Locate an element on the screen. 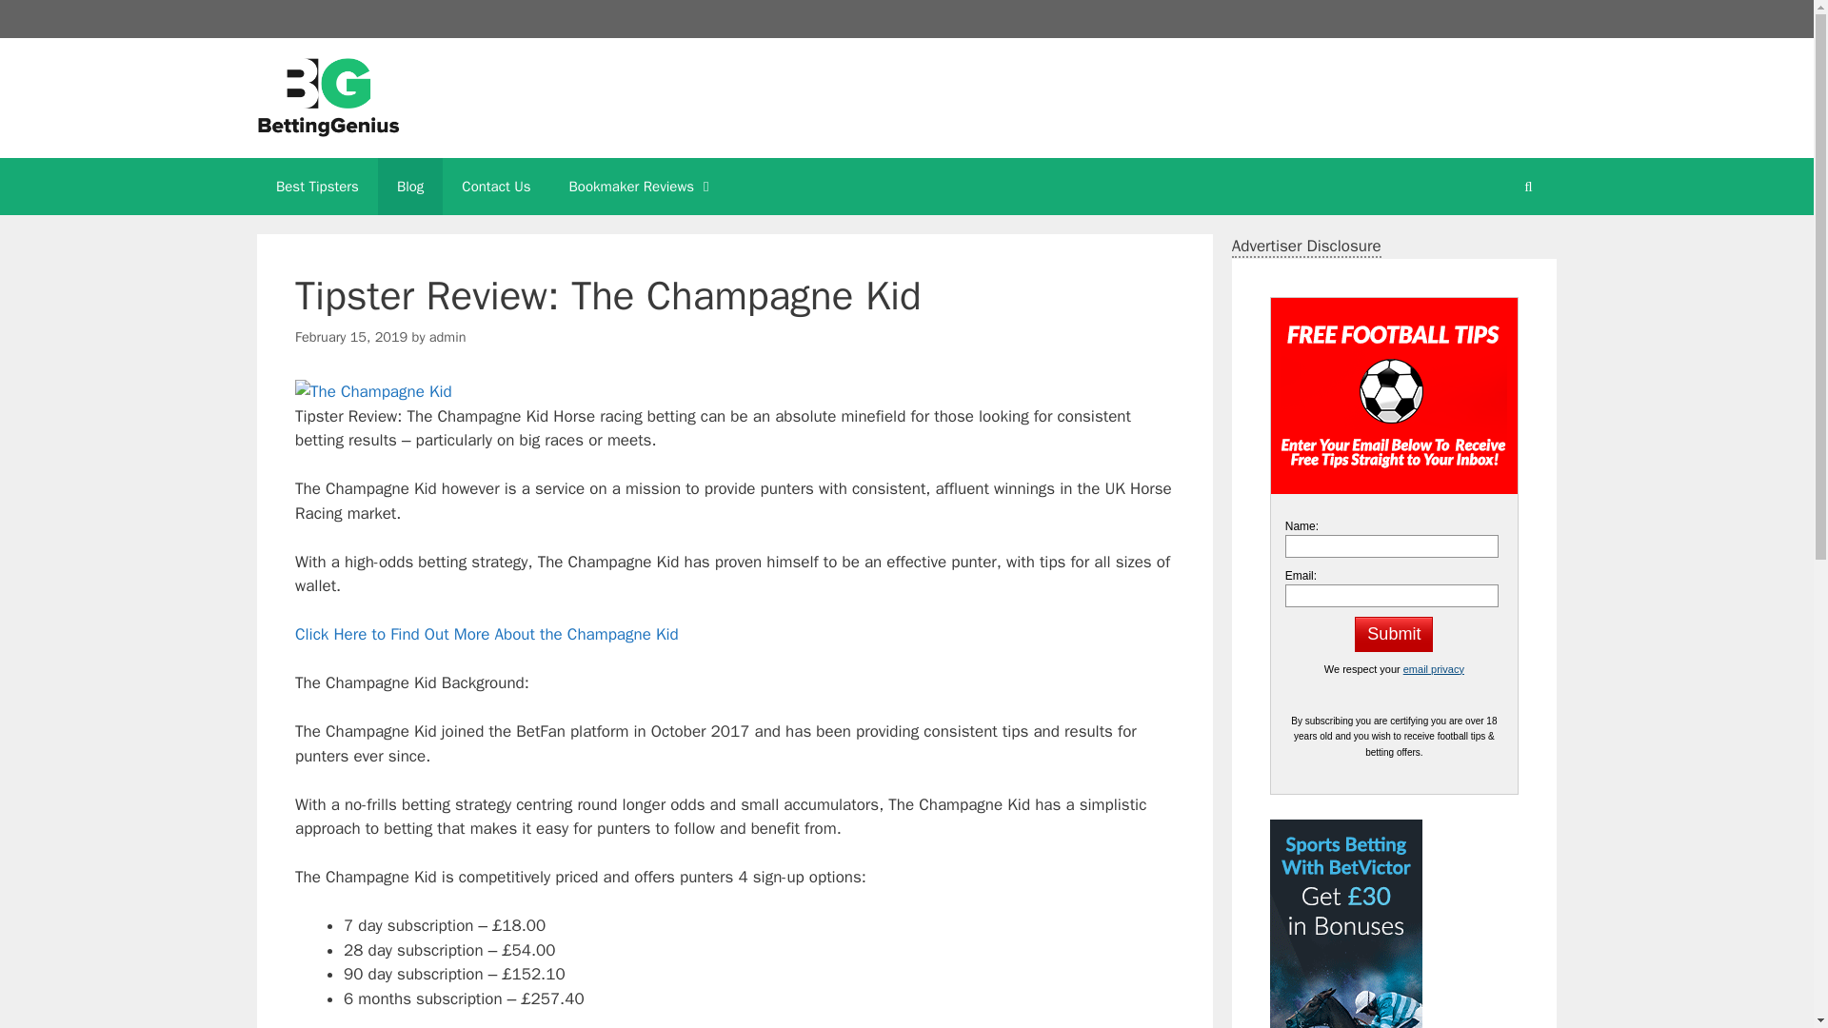  admin is located at coordinates (447, 336).